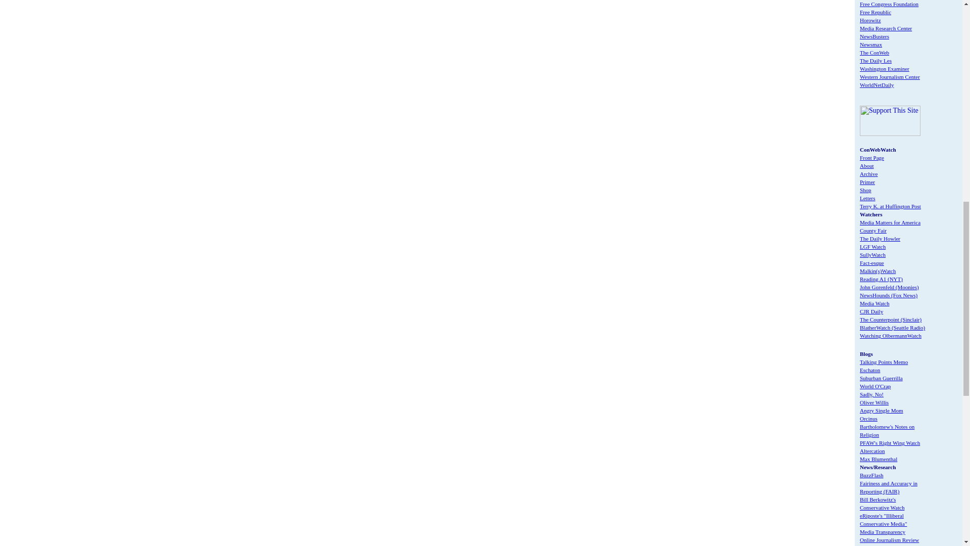  What do you see at coordinates (885, 28) in the screenshot?
I see `Media Research Center` at bounding box center [885, 28].